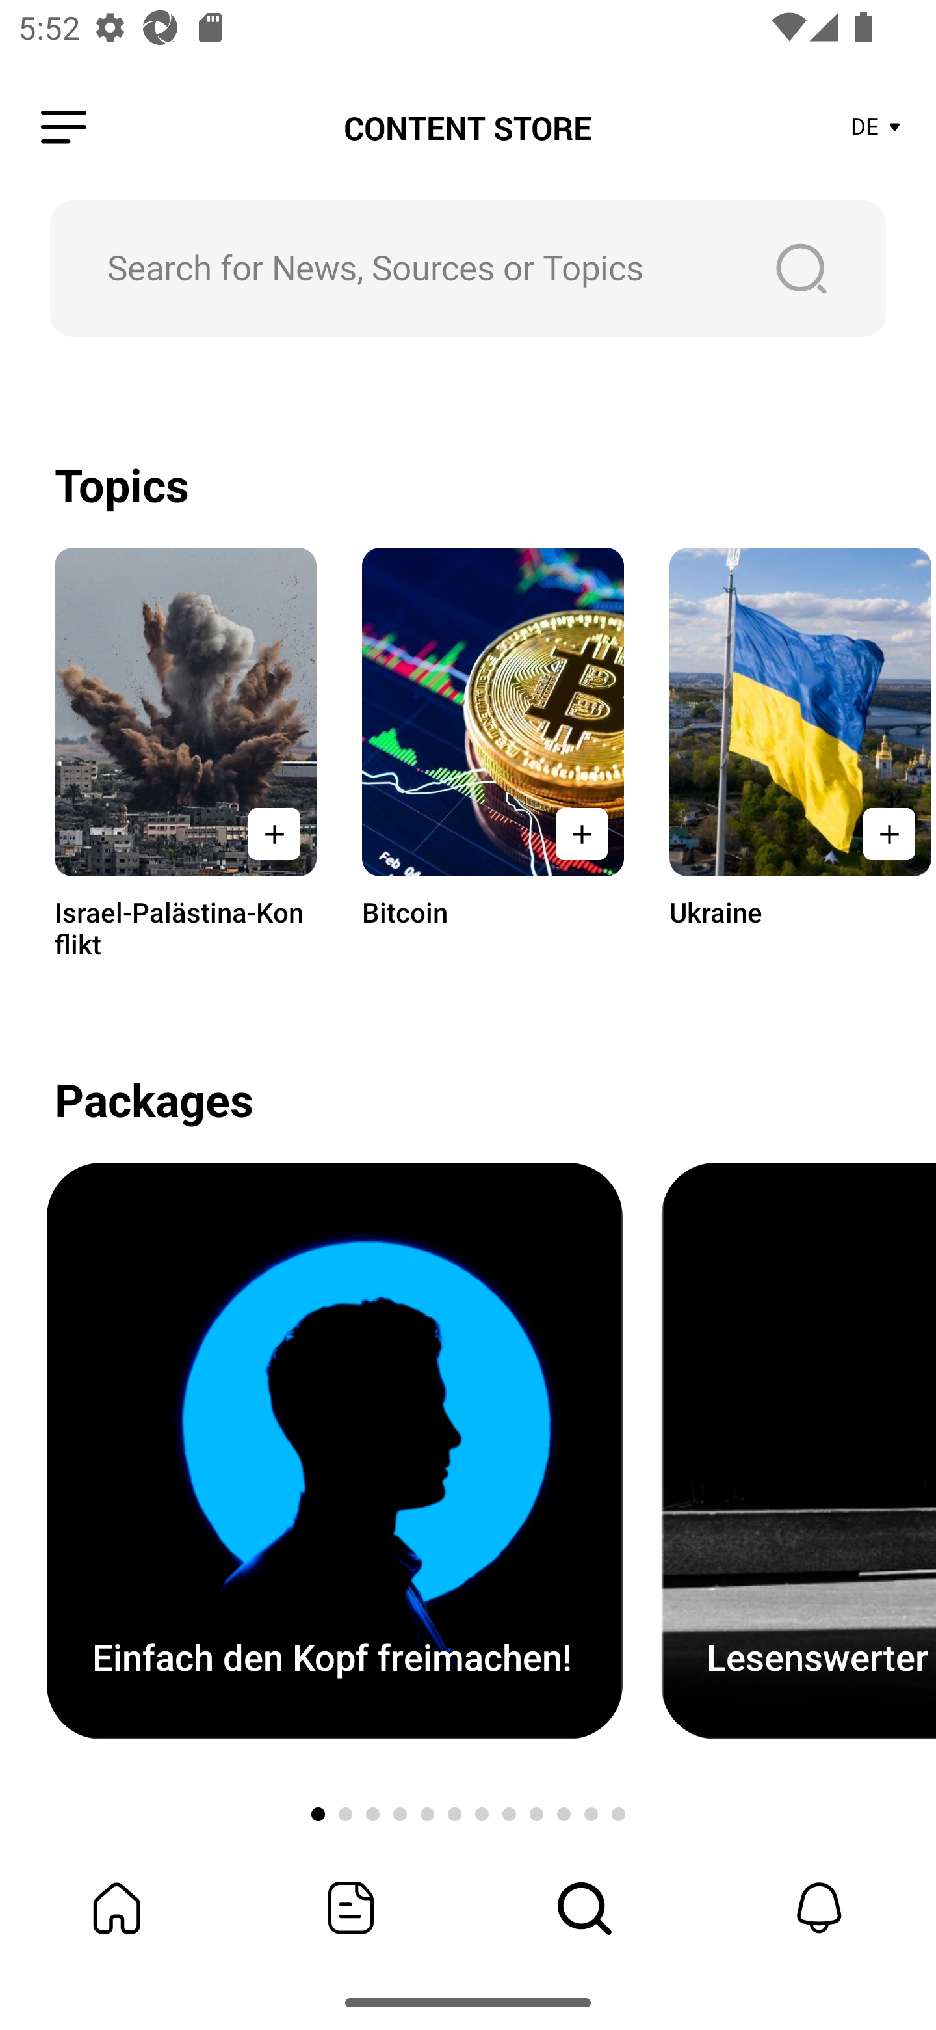 The width and height of the screenshot is (936, 2030). Describe the element at coordinates (64, 128) in the screenshot. I see `Leading Icon` at that location.